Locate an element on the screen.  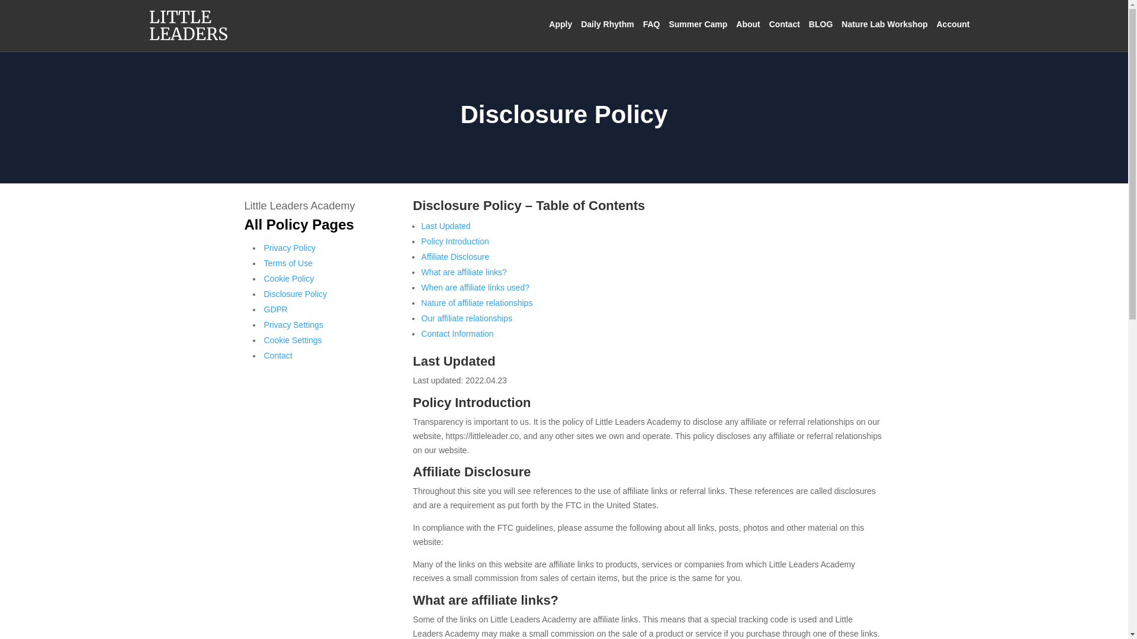
Terms of Use is located at coordinates (288, 263).